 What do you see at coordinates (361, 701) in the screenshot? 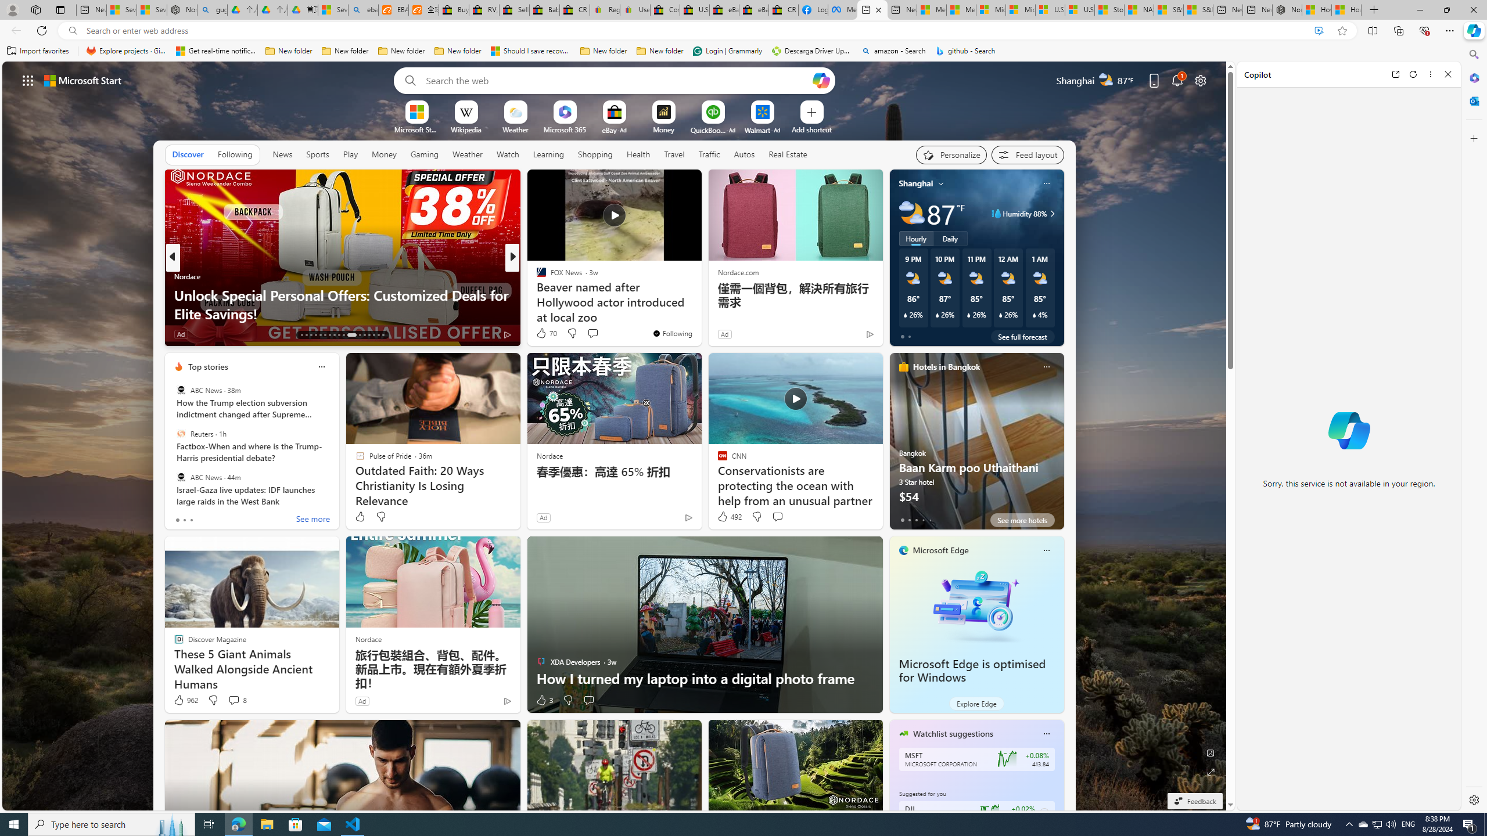
I see `Ad` at bounding box center [361, 701].